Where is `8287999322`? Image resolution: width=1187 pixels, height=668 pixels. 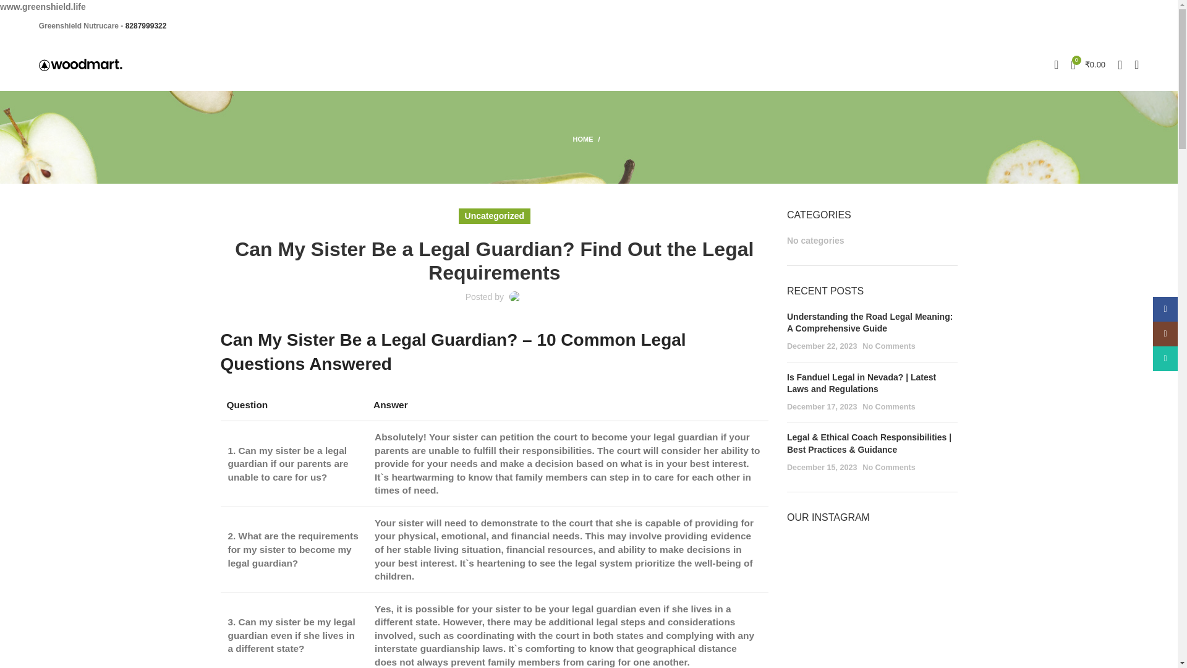 8287999322 is located at coordinates (146, 25).